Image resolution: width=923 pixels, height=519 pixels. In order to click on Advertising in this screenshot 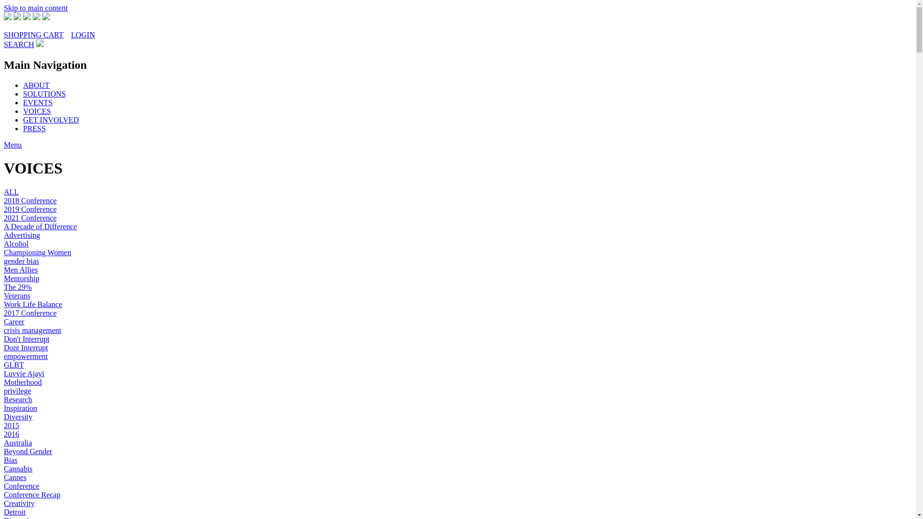, I will do `click(22, 235)`.